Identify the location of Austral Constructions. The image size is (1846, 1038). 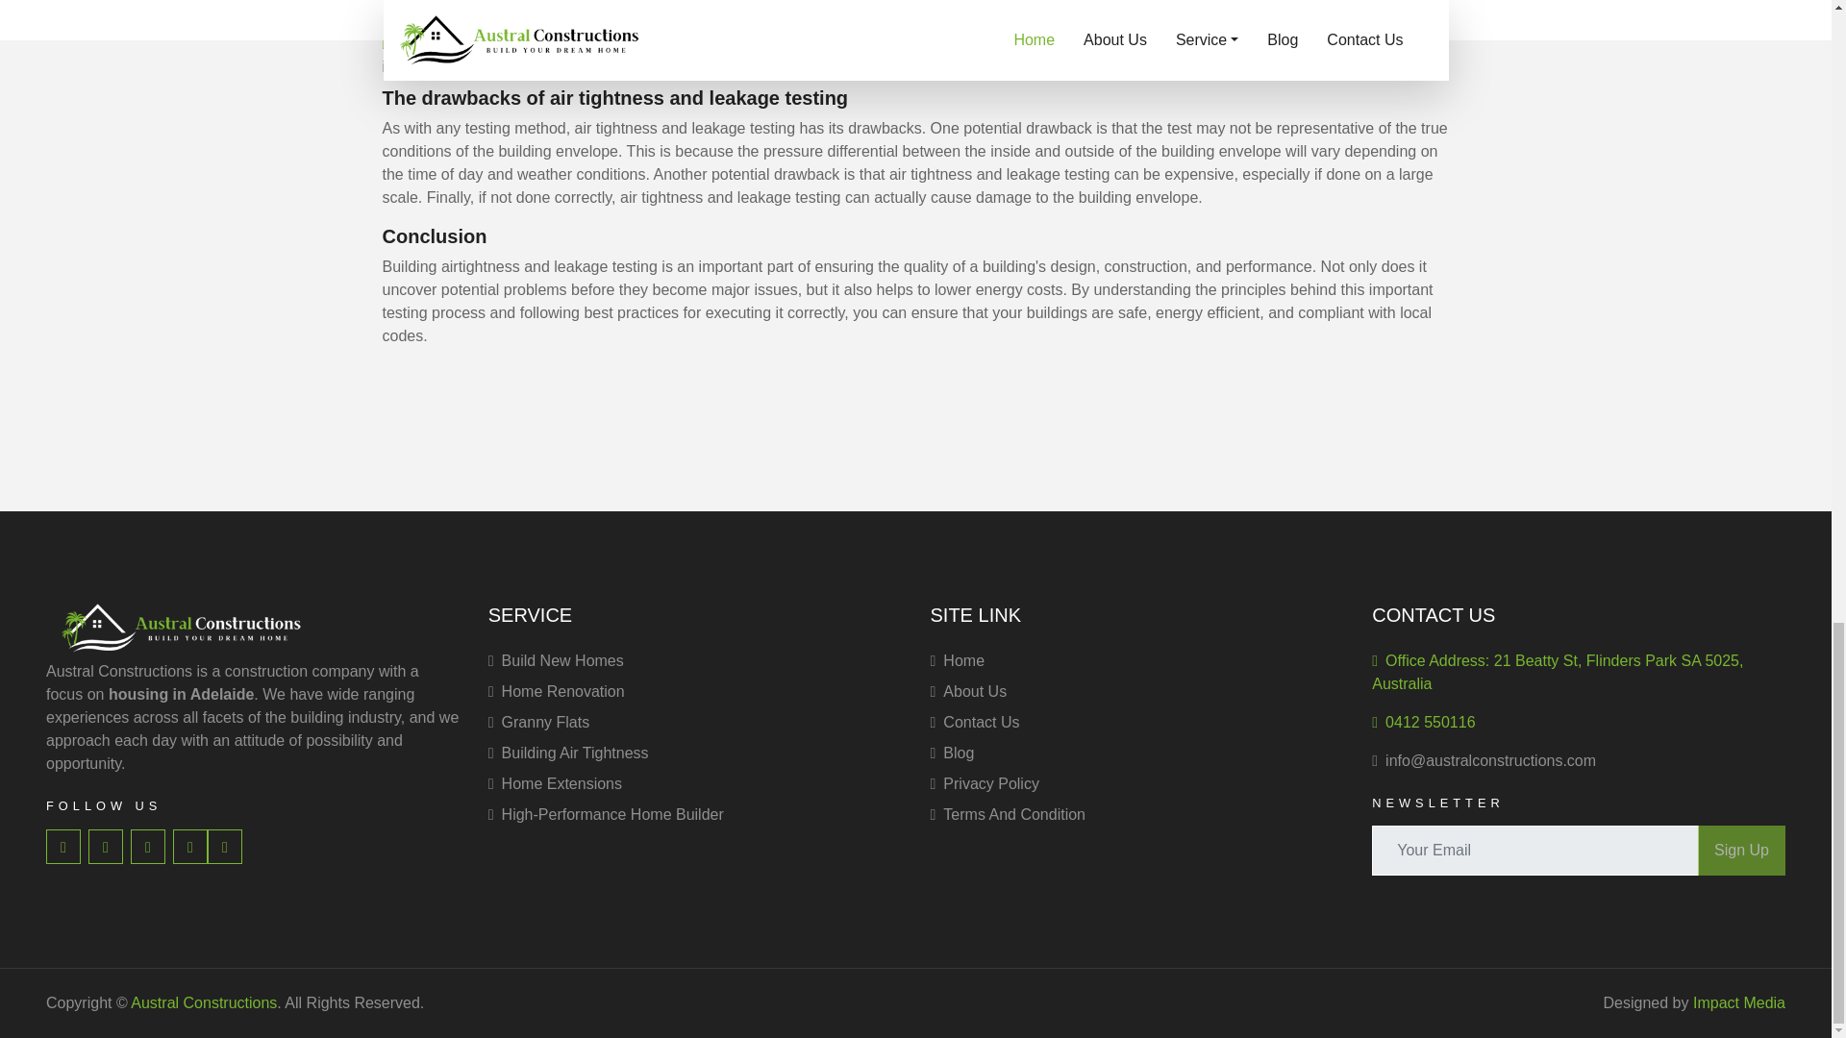
(181, 628).